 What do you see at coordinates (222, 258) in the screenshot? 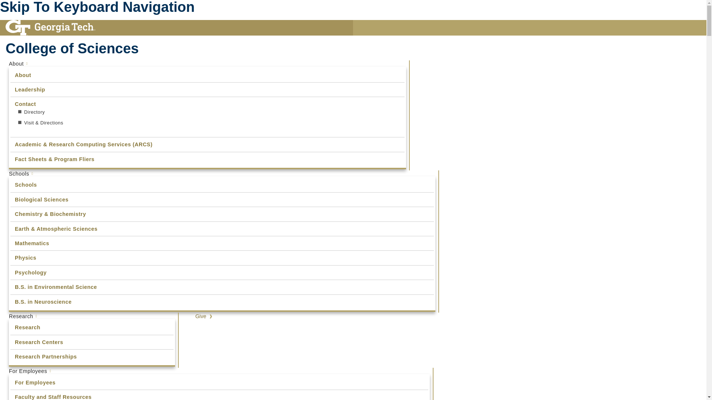
I see `Physics` at bounding box center [222, 258].